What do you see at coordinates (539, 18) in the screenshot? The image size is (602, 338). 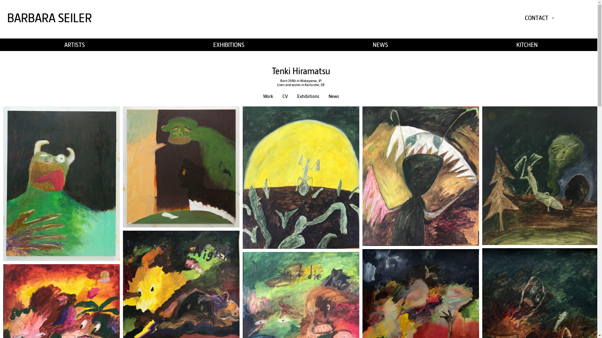 I see `CONTACT` at bounding box center [539, 18].